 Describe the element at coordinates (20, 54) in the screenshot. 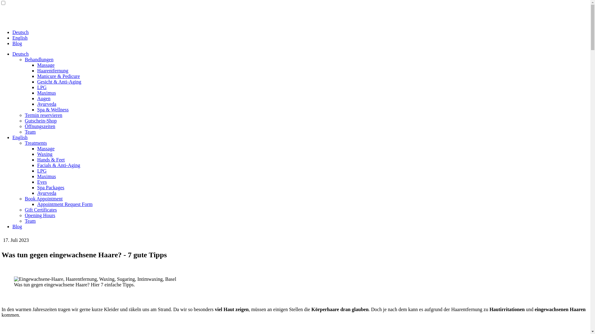

I see `Deutsch` at that location.